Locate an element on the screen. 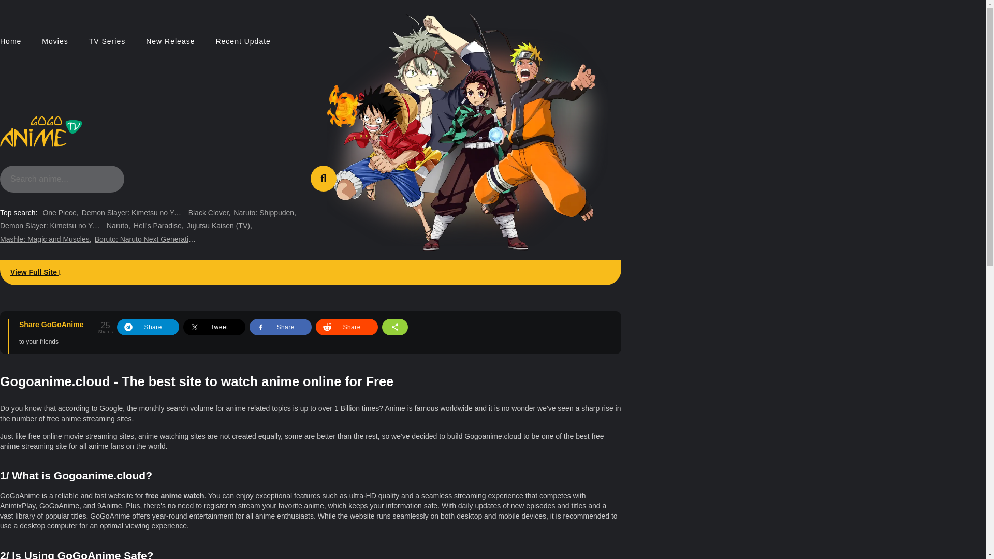  Recent Update is located at coordinates (243, 41).